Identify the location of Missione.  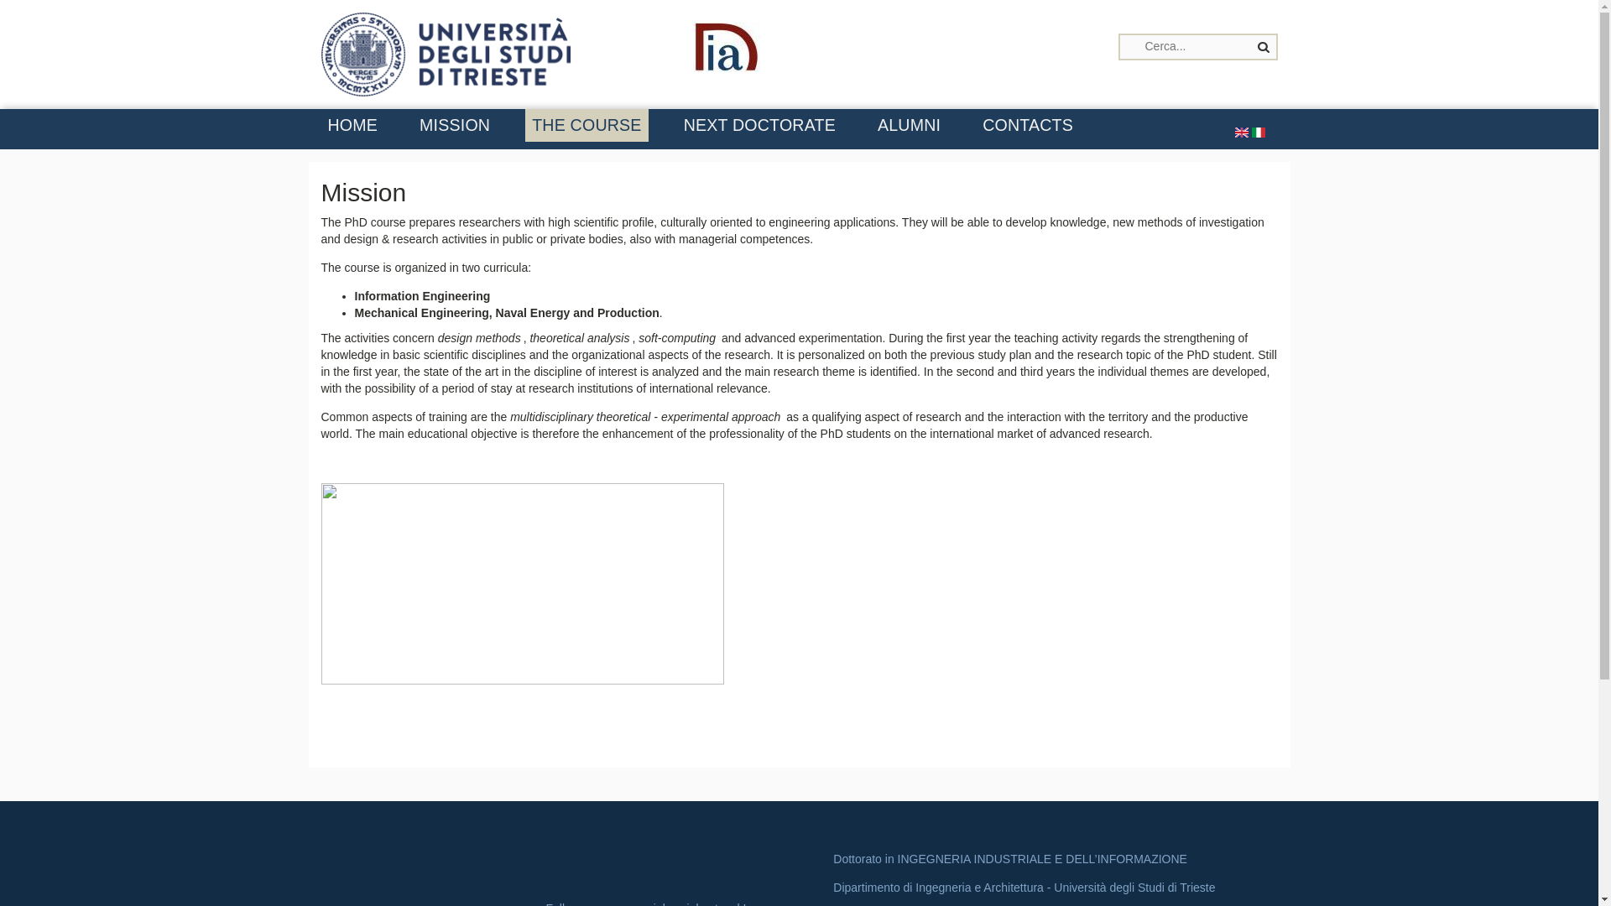
(1258, 132).